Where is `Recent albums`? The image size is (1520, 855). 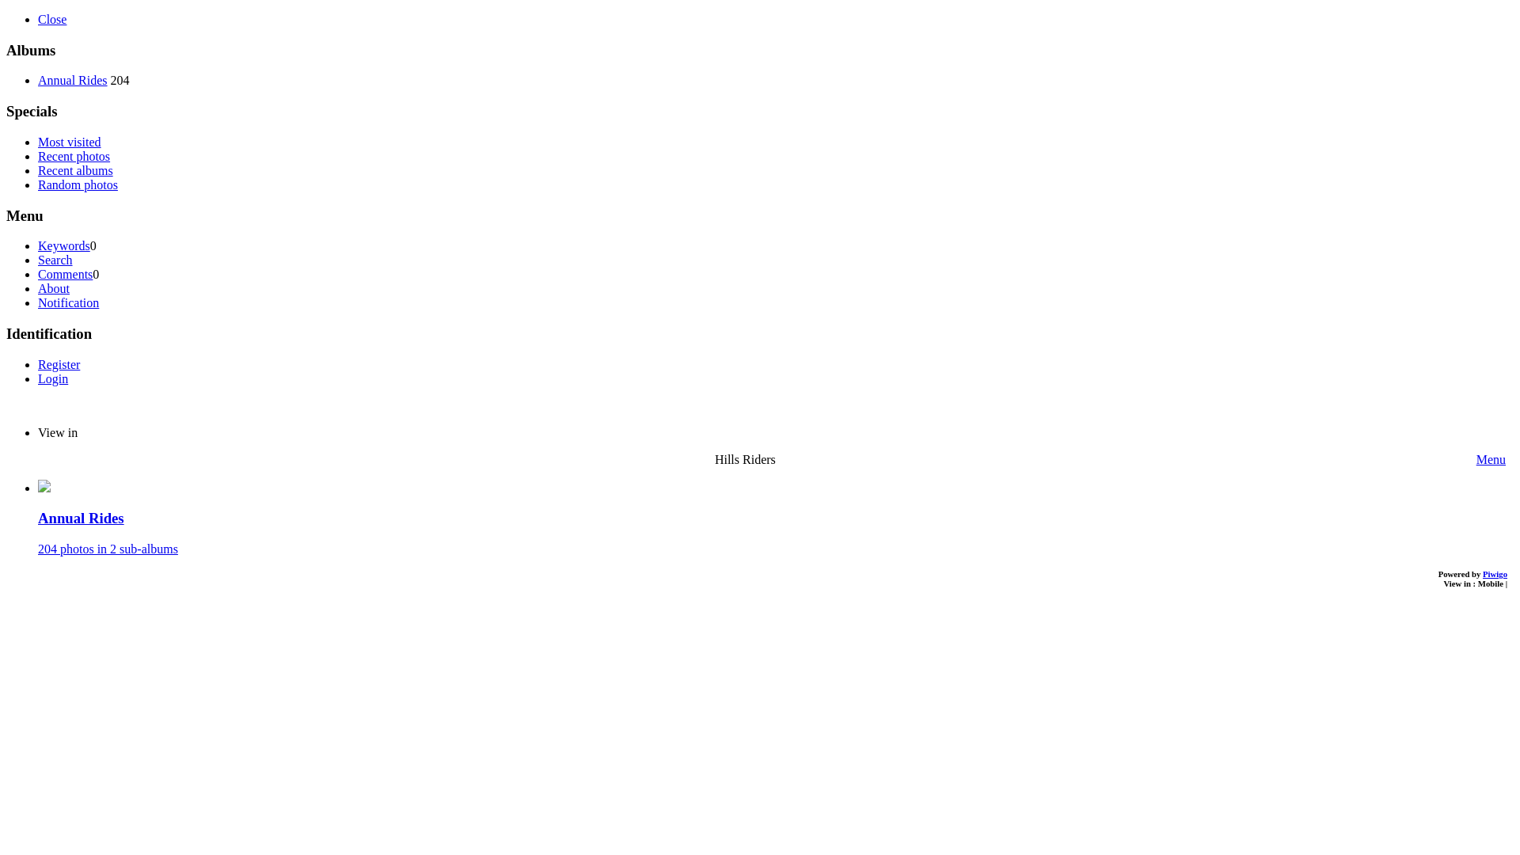
Recent albums is located at coordinates (76, 171).